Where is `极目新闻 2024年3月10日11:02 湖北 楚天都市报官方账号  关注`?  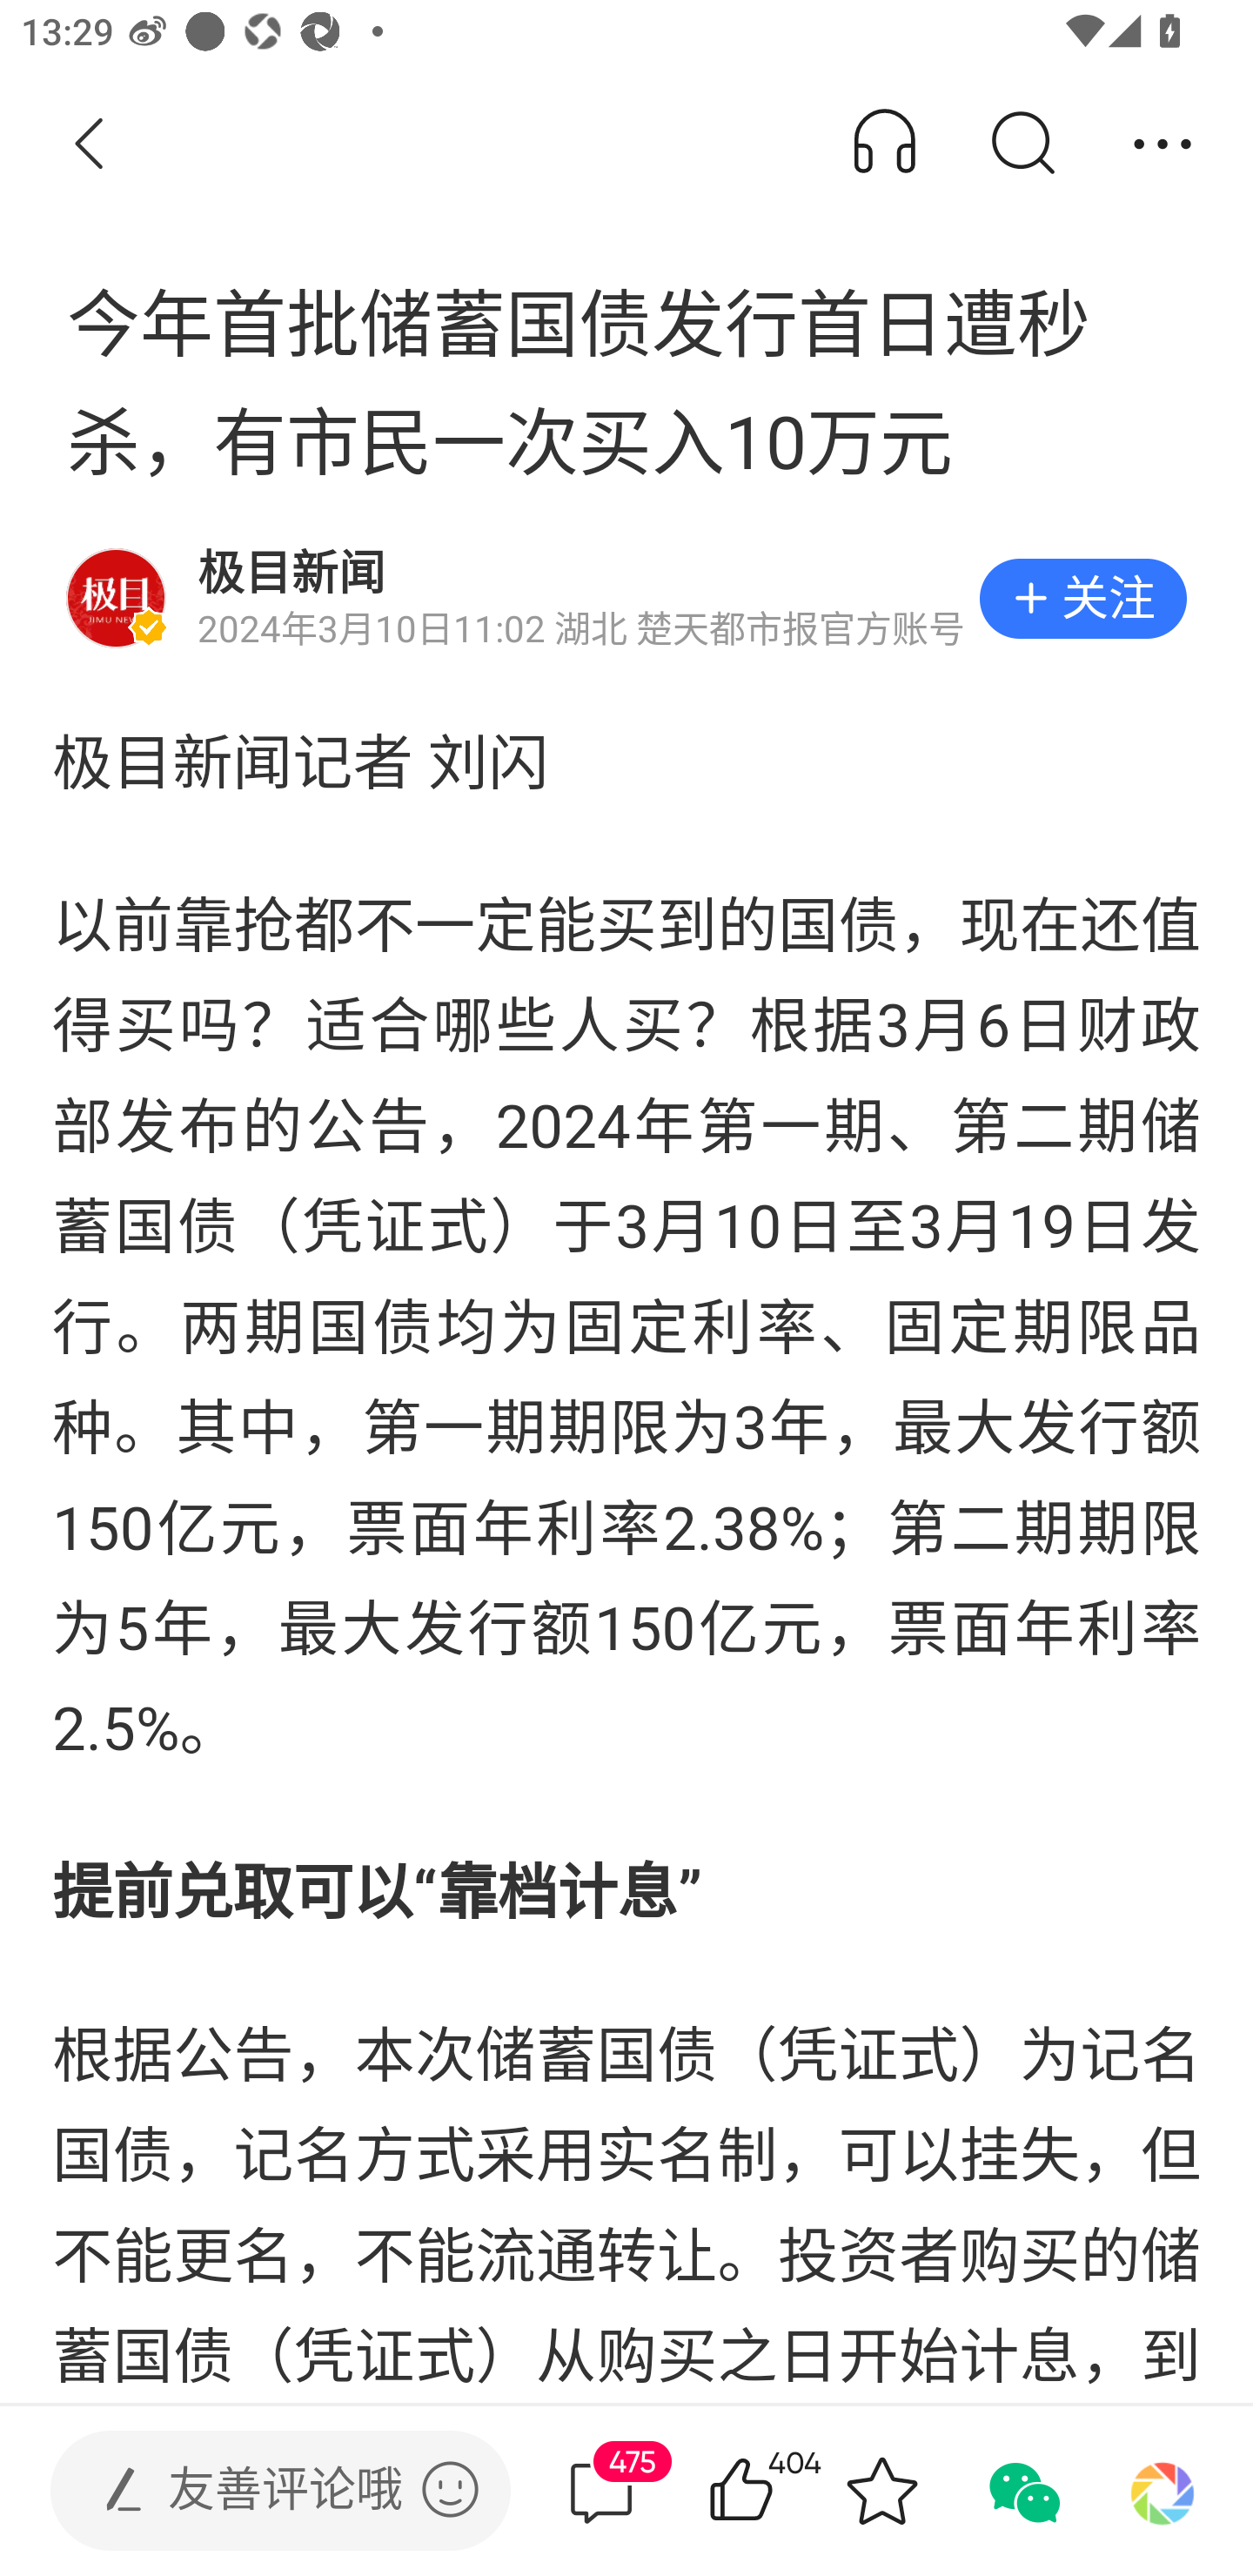
极目新闻 2024年3月10日11:02 湖北 楚天都市报官方账号  关注 is located at coordinates (626, 599).